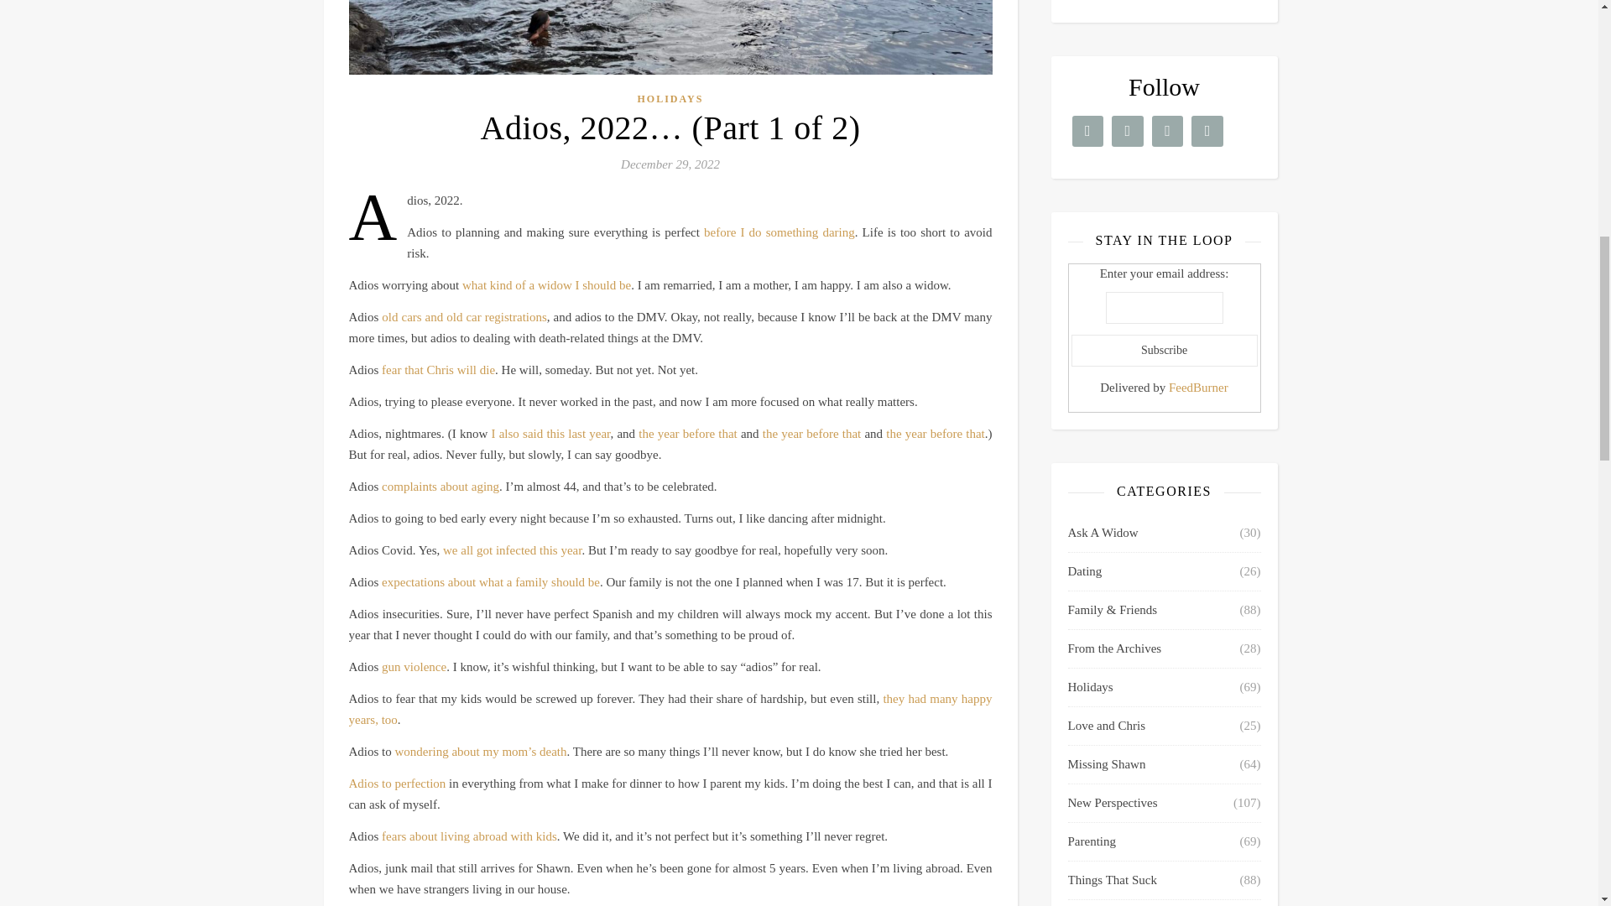 This screenshot has width=1611, height=906. I want to click on they had many happy years, too, so click(670, 710).